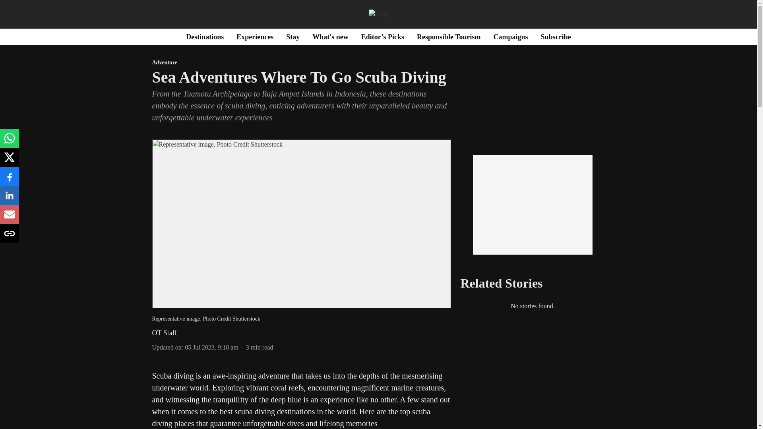 The width and height of the screenshot is (763, 429). I want to click on What's new, so click(330, 37).